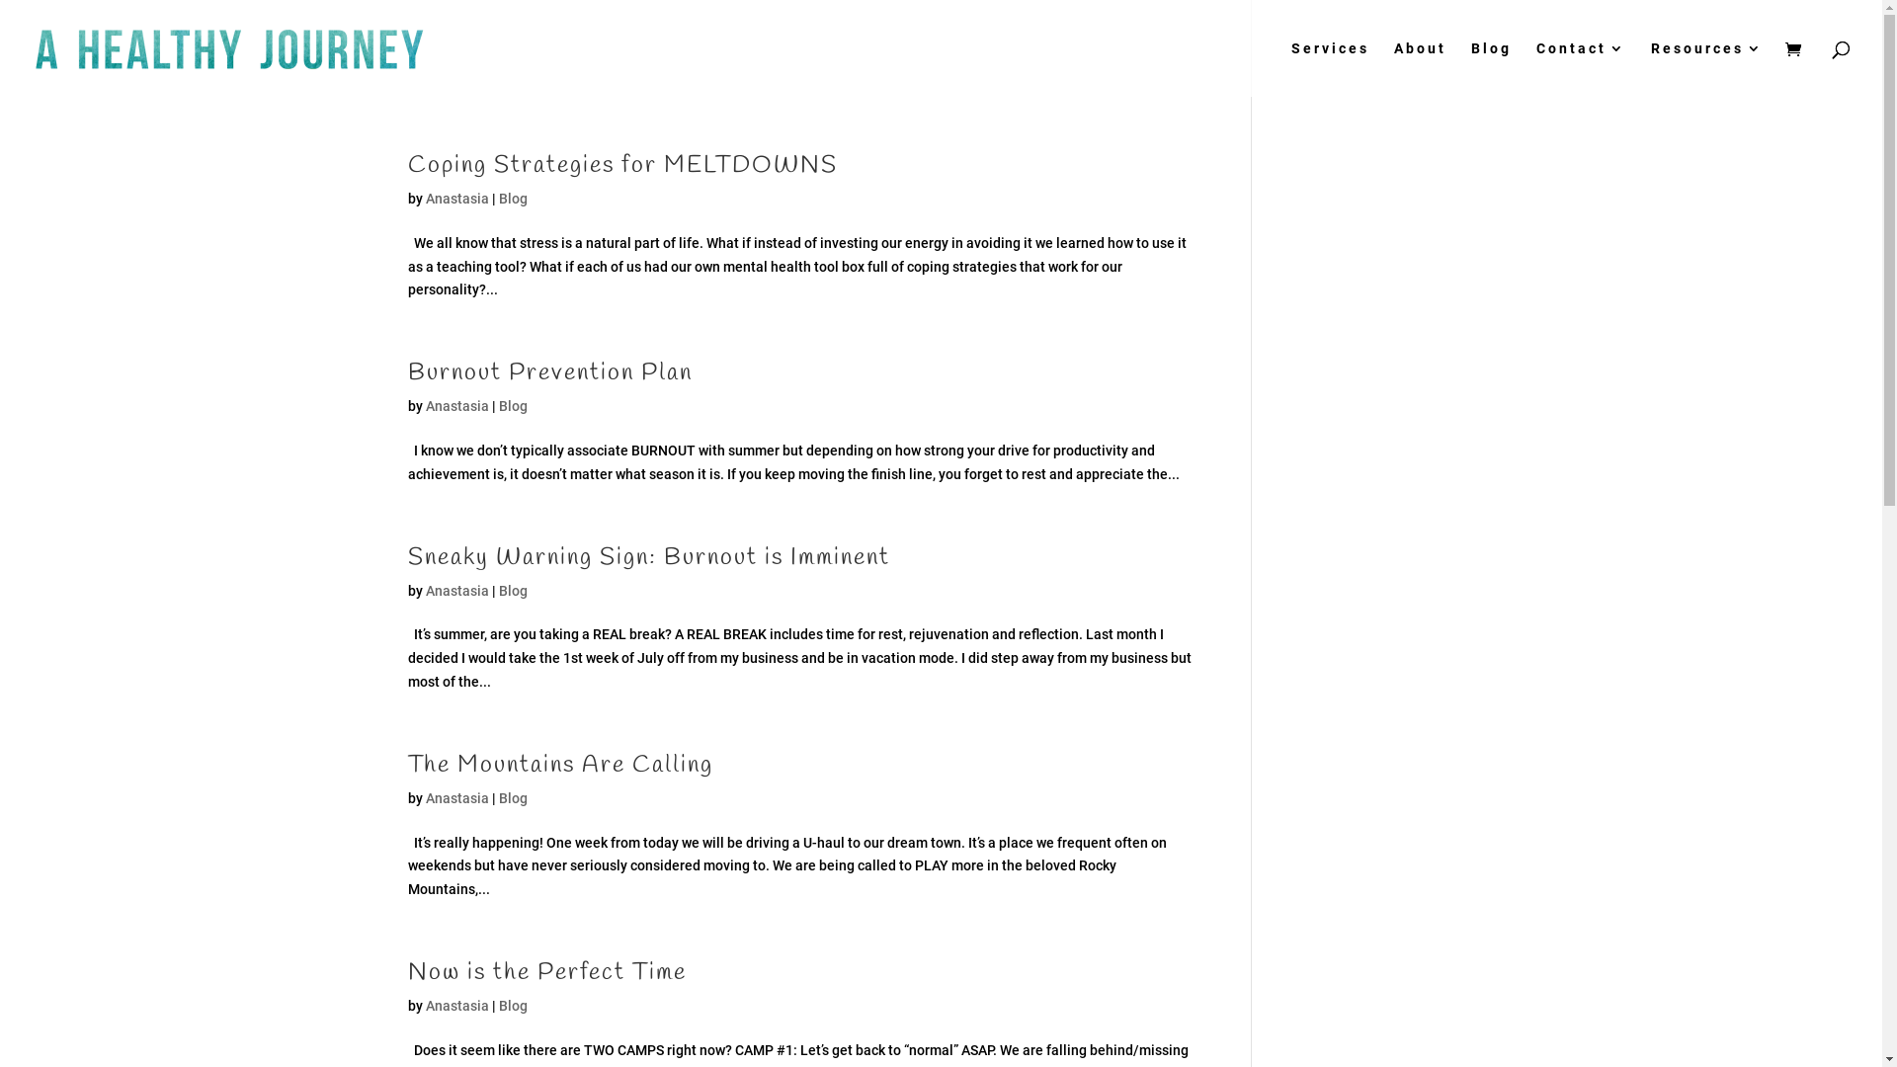 The image size is (1897, 1067). I want to click on Resources, so click(1707, 69).